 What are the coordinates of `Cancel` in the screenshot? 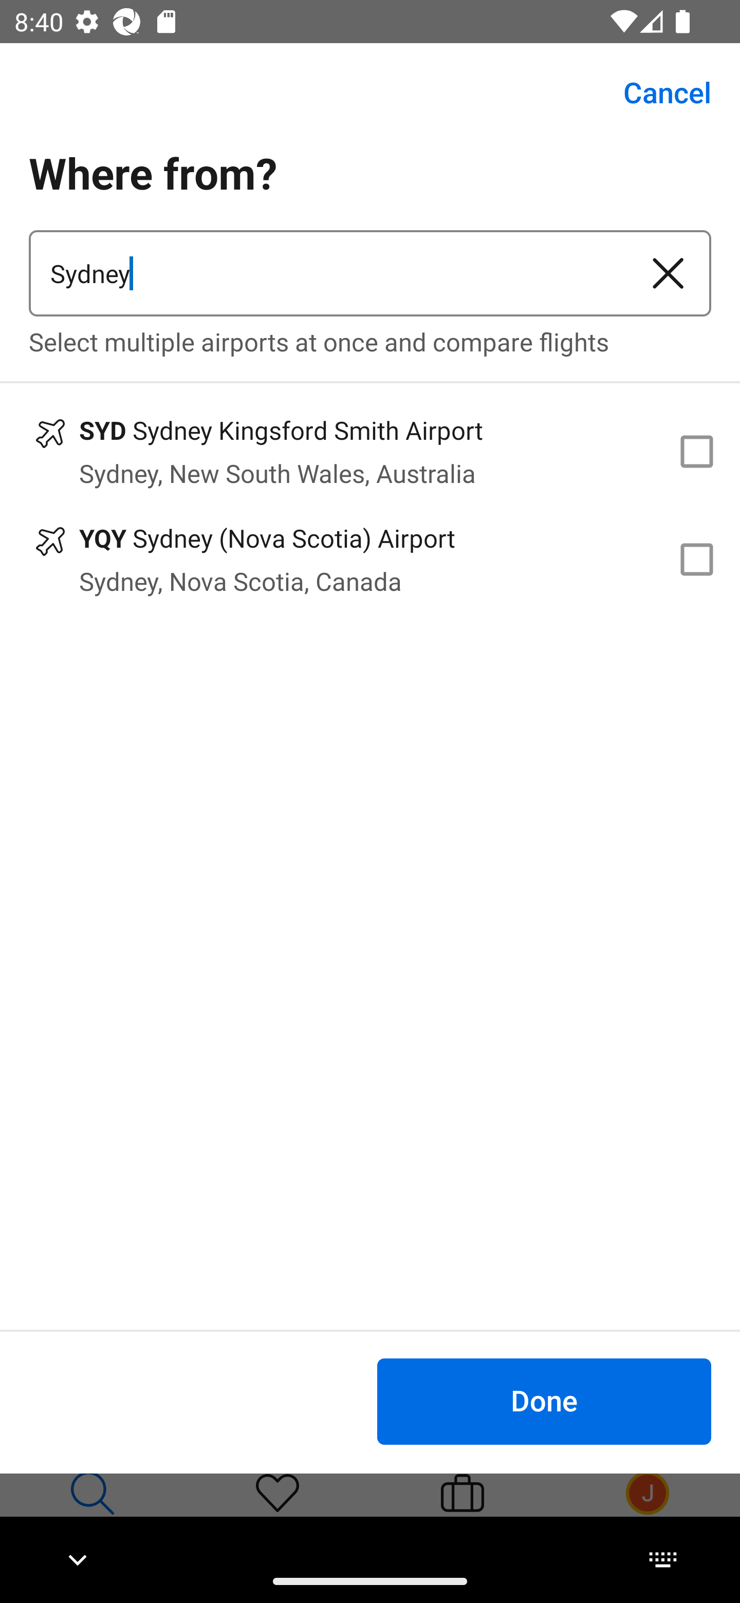 It's located at (656, 92).